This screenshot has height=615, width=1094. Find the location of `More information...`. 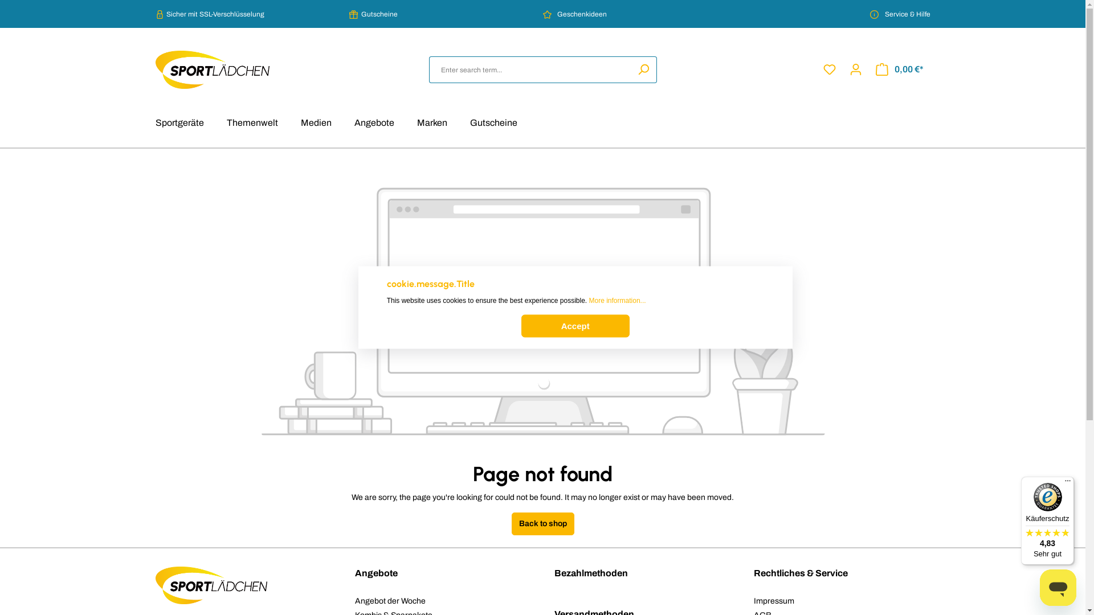

More information... is located at coordinates (618, 300).